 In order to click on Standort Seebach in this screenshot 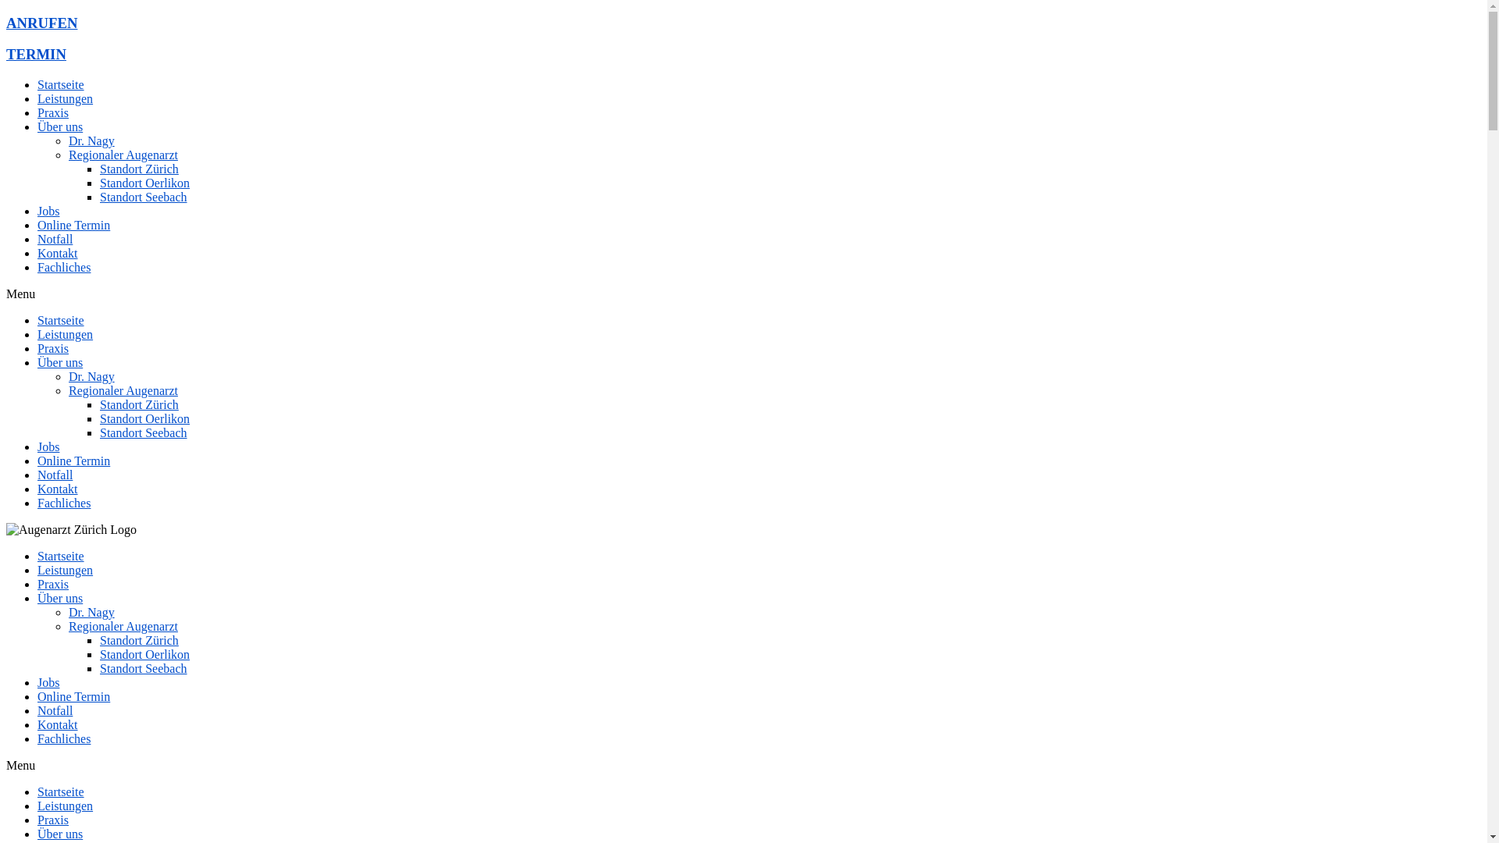, I will do `click(144, 197)`.